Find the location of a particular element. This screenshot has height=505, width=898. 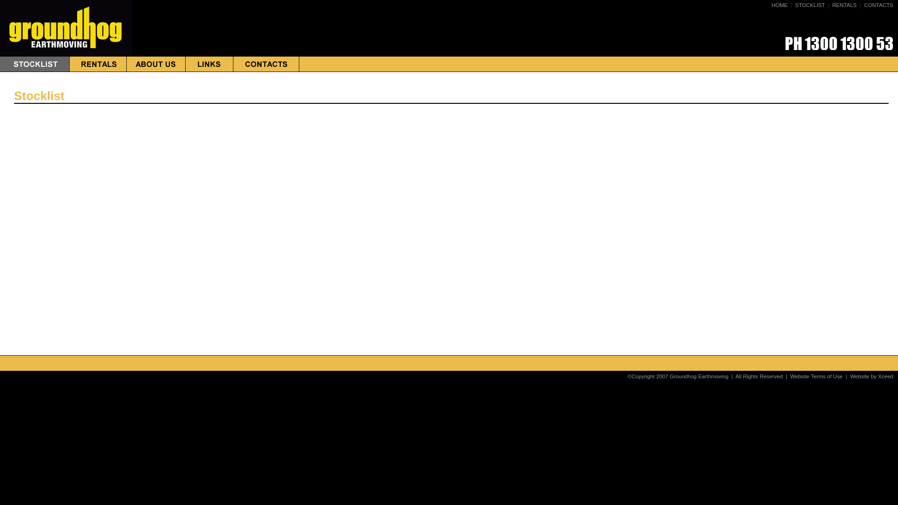

Website Terms of Use is located at coordinates (816, 376).